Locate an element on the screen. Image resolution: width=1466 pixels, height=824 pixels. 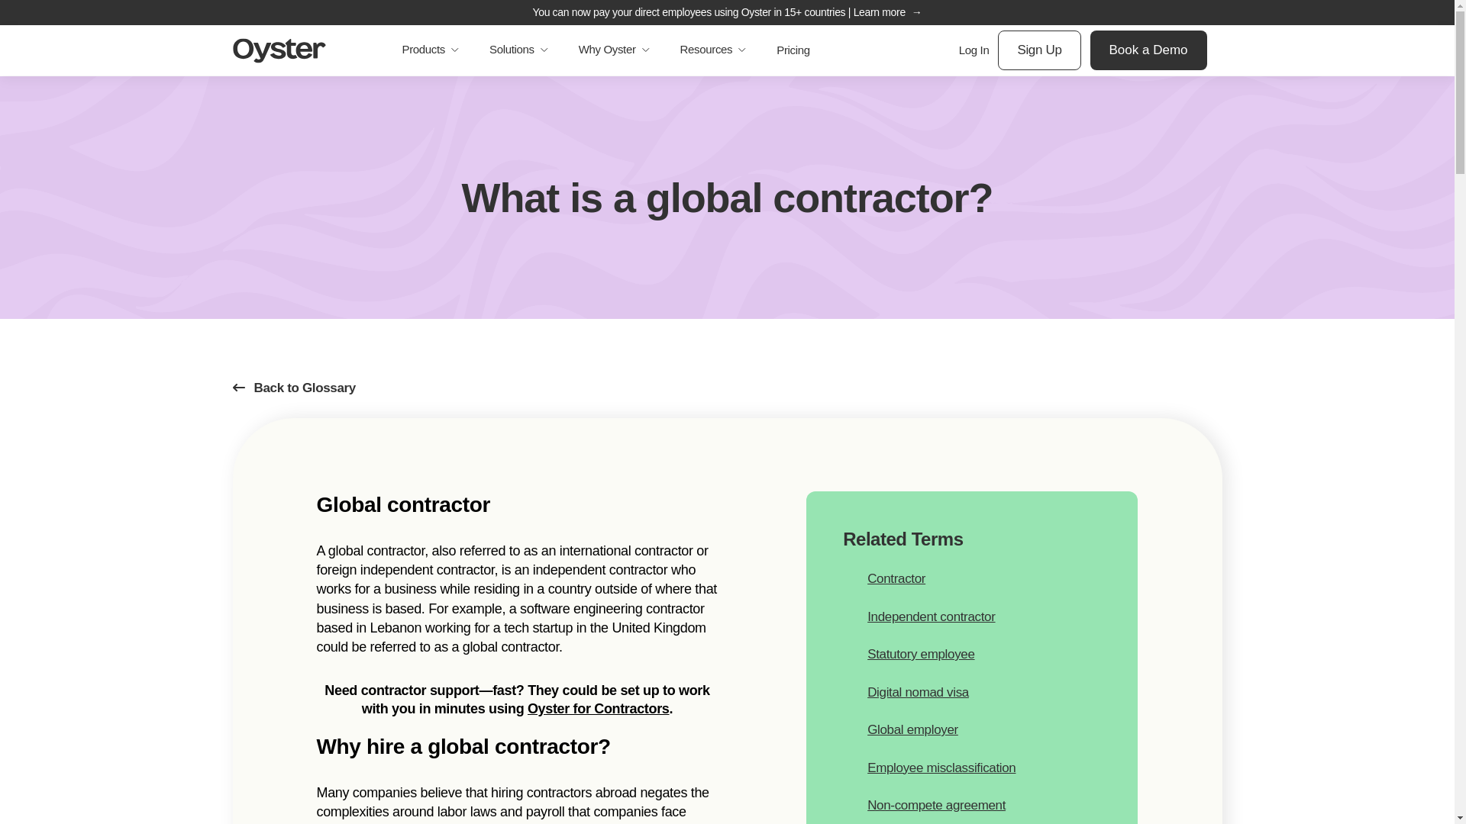
Book a Demo is located at coordinates (1148, 50).